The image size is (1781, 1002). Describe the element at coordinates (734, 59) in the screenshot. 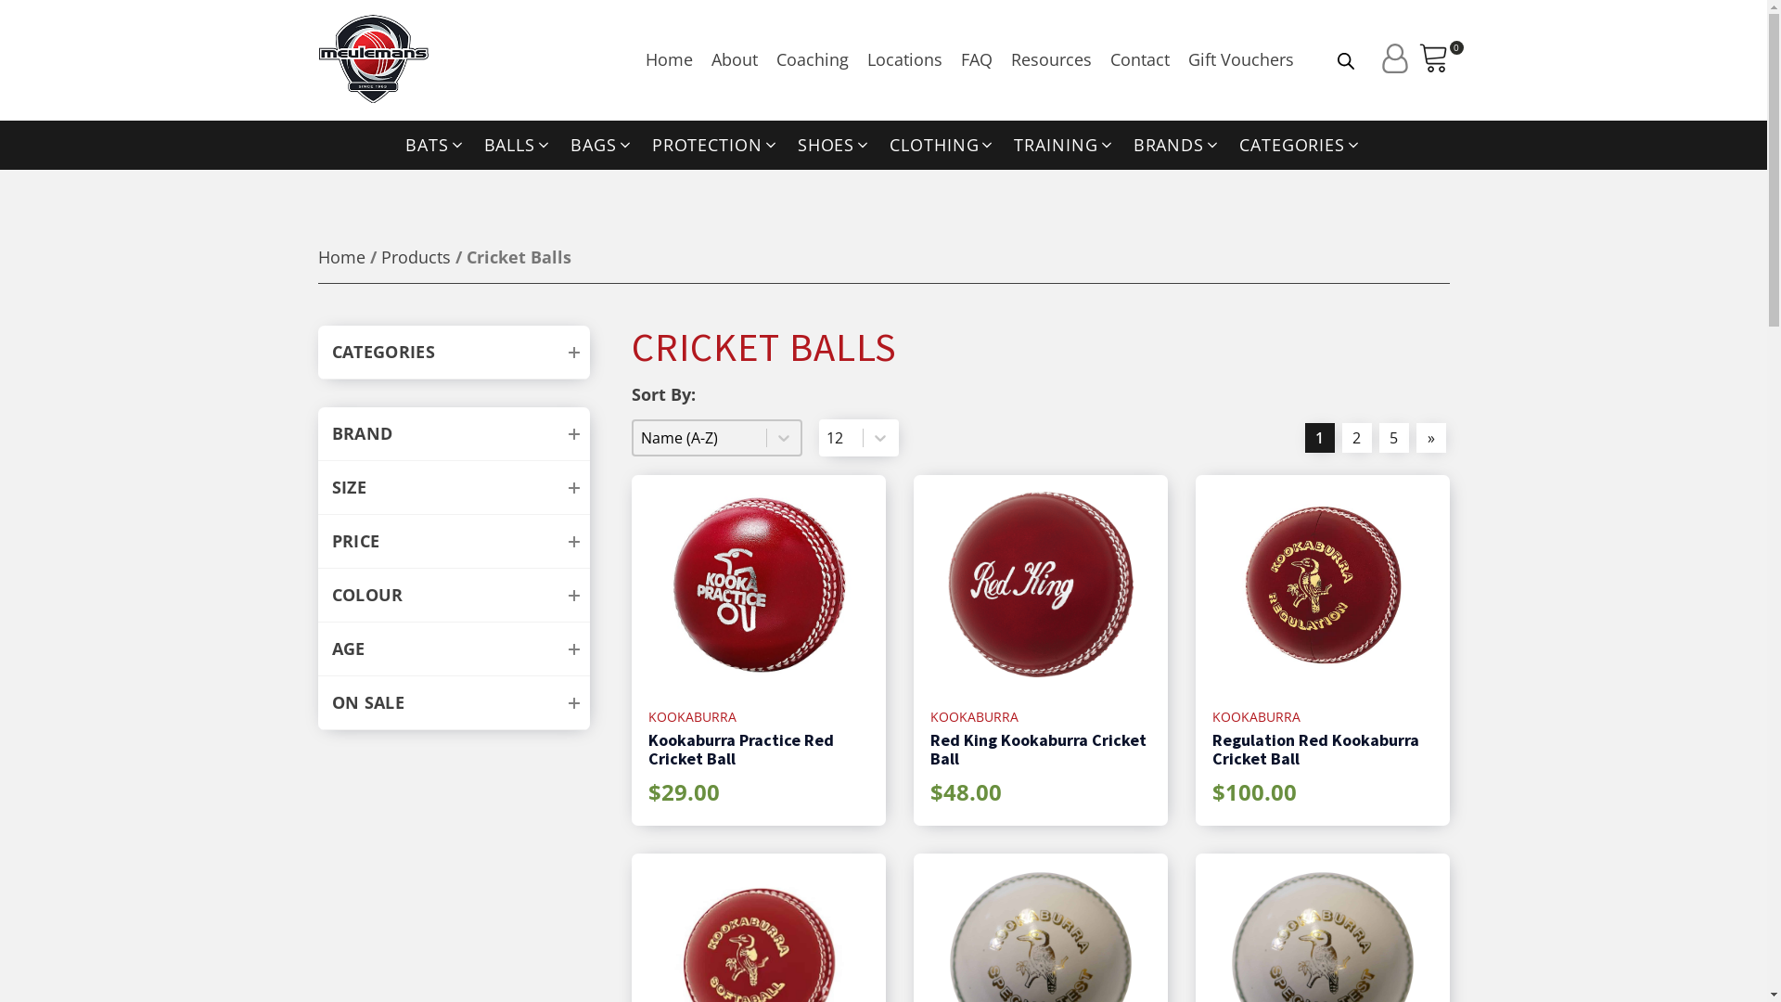

I see `About` at that location.